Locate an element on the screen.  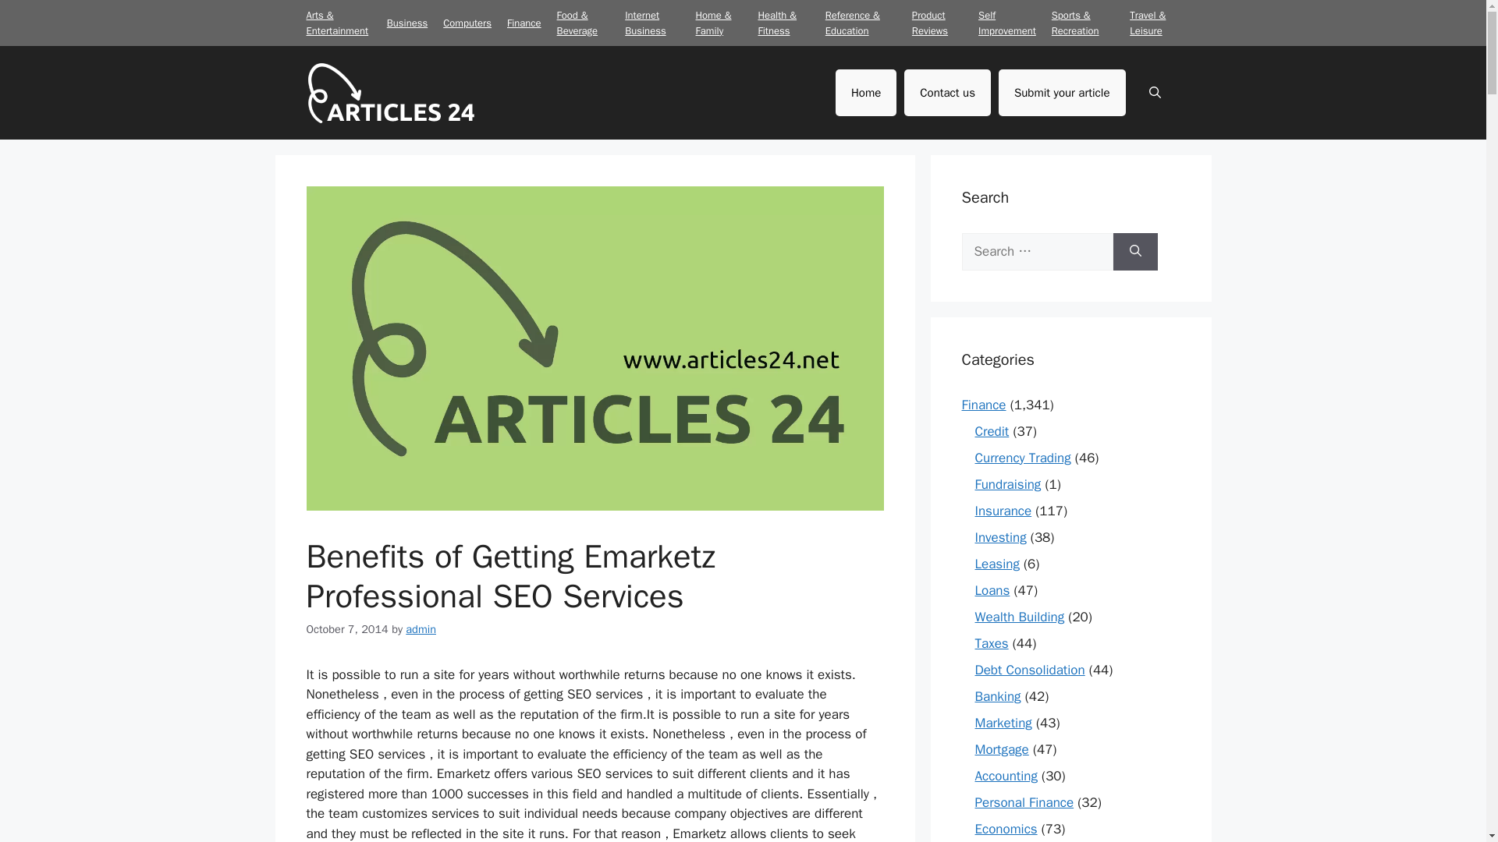
Home is located at coordinates (866, 92).